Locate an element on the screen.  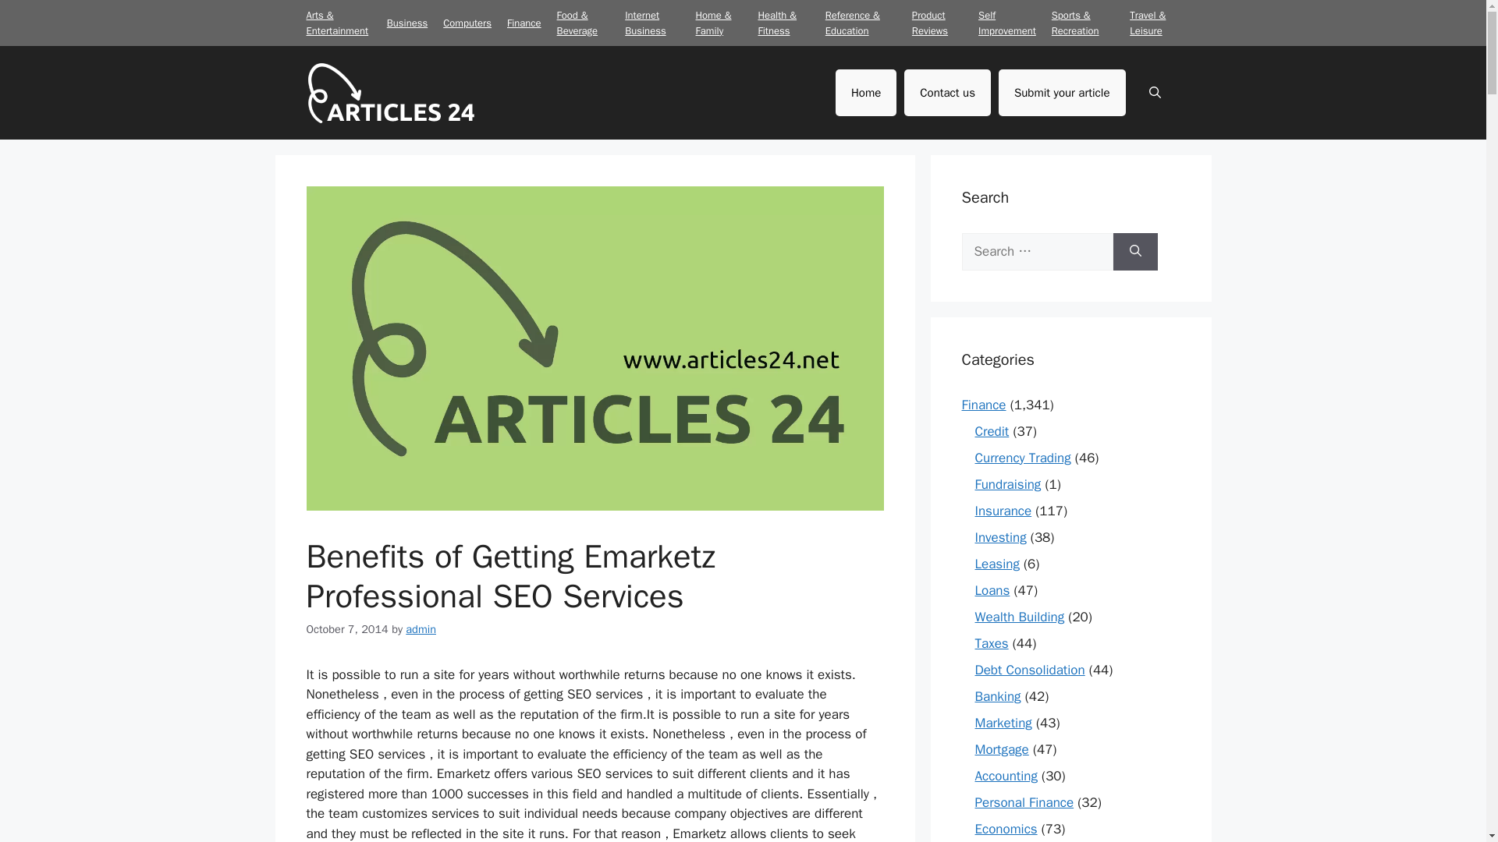
Home is located at coordinates (866, 92).